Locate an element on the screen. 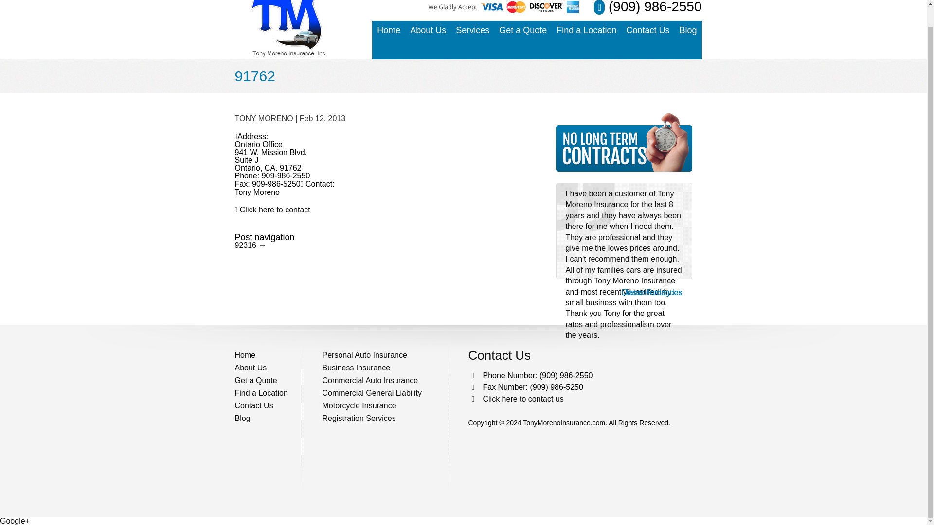 This screenshot has width=934, height=525. Home is located at coordinates (388, 30).